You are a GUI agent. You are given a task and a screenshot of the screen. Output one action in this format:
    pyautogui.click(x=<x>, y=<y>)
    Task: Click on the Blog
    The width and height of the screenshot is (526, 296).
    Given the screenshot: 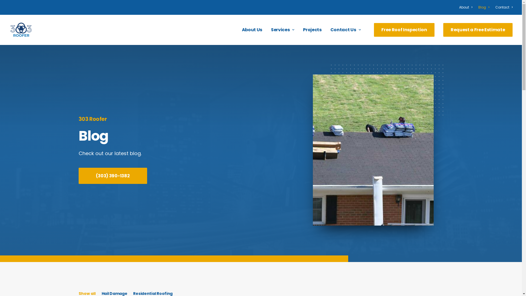 What is the action you would take?
    pyautogui.click(x=484, y=7)
    